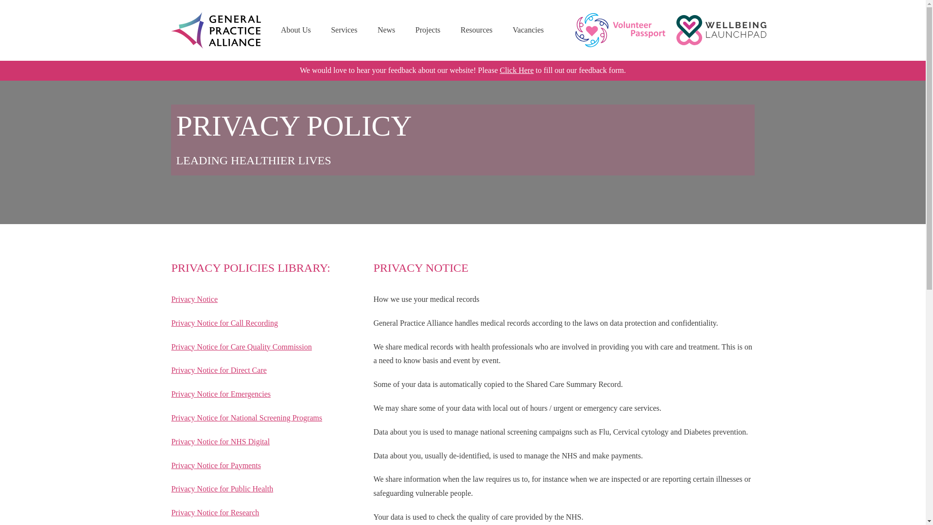 The image size is (933, 525). Describe the element at coordinates (528, 30) in the screenshot. I see `Vacancies` at that location.